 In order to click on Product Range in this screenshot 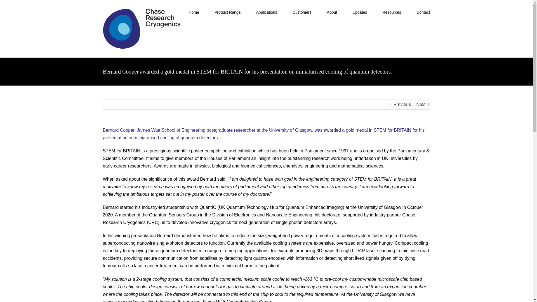, I will do `click(227, 12)`.